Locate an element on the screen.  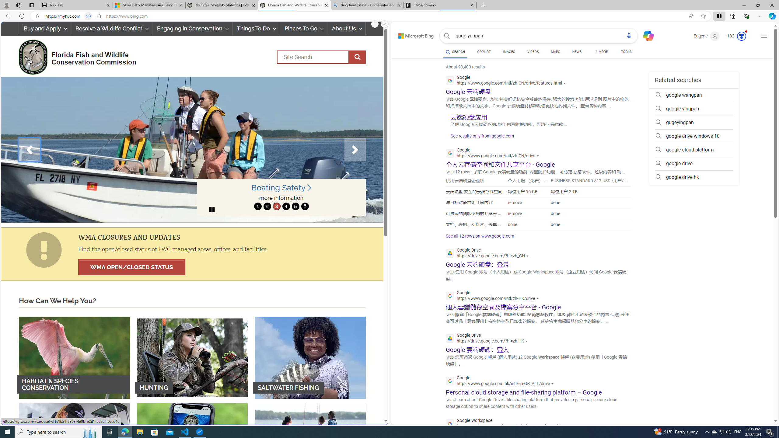
More options. is located at coordinates (375, 24).